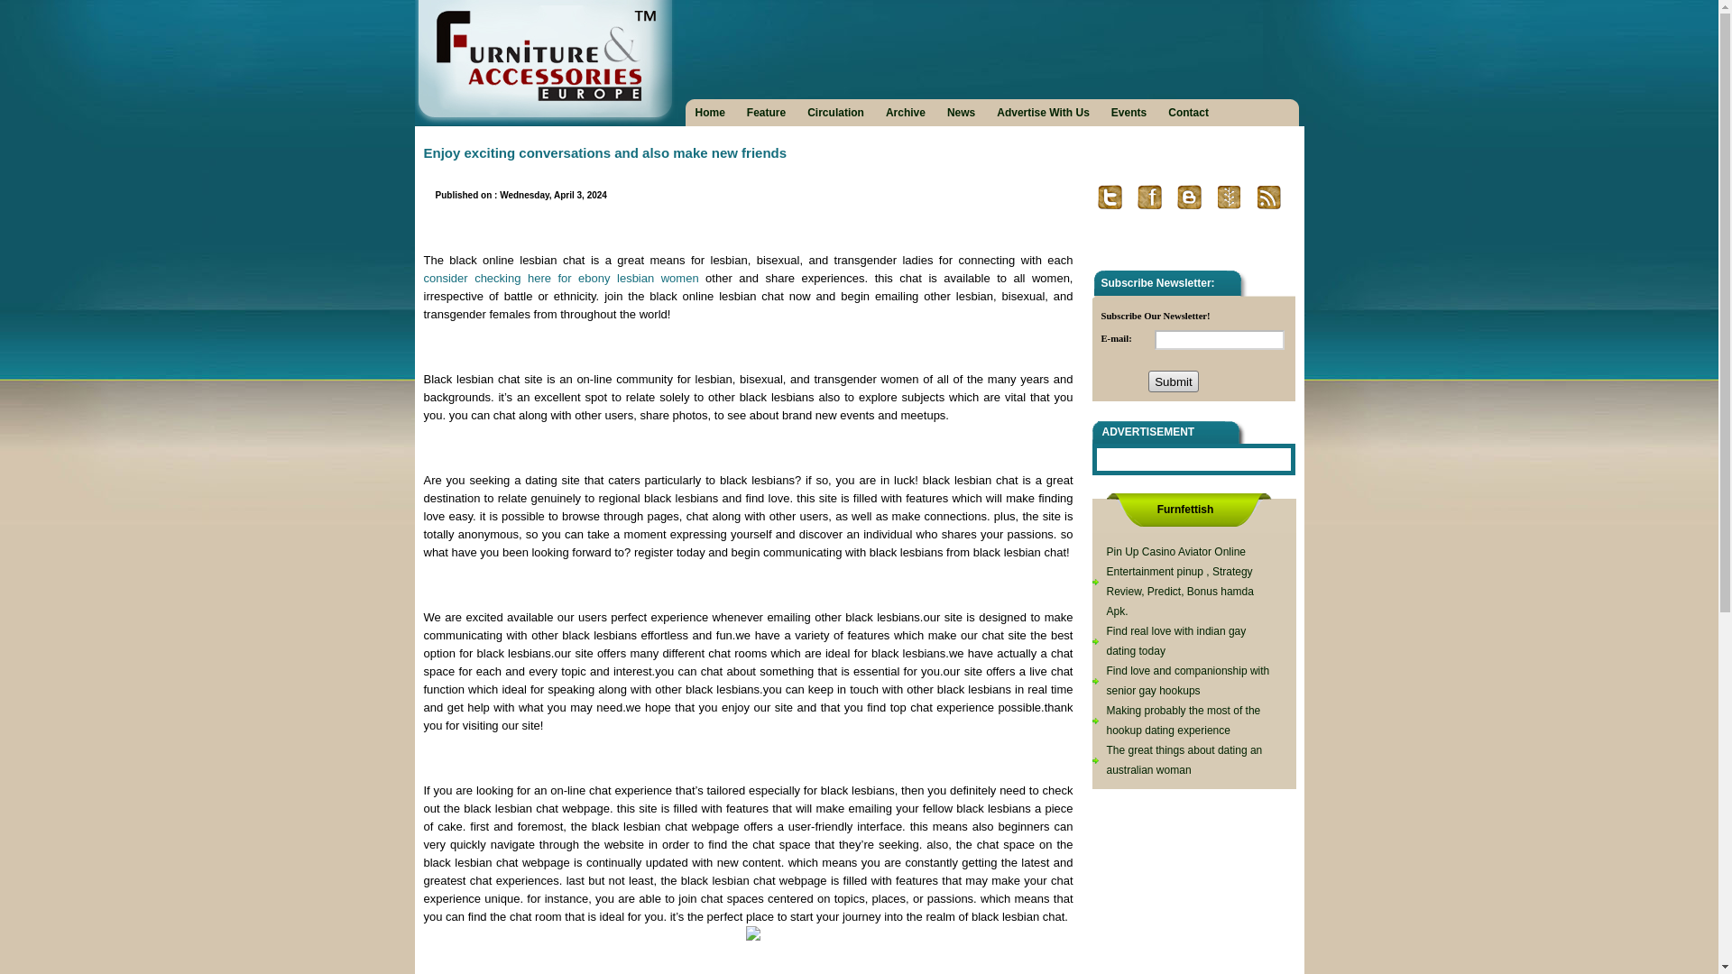 Image resolution: width=1732 pixels, height=974 pixels. I want to click on The great things about dating an australian woman, so click(1184, 759).